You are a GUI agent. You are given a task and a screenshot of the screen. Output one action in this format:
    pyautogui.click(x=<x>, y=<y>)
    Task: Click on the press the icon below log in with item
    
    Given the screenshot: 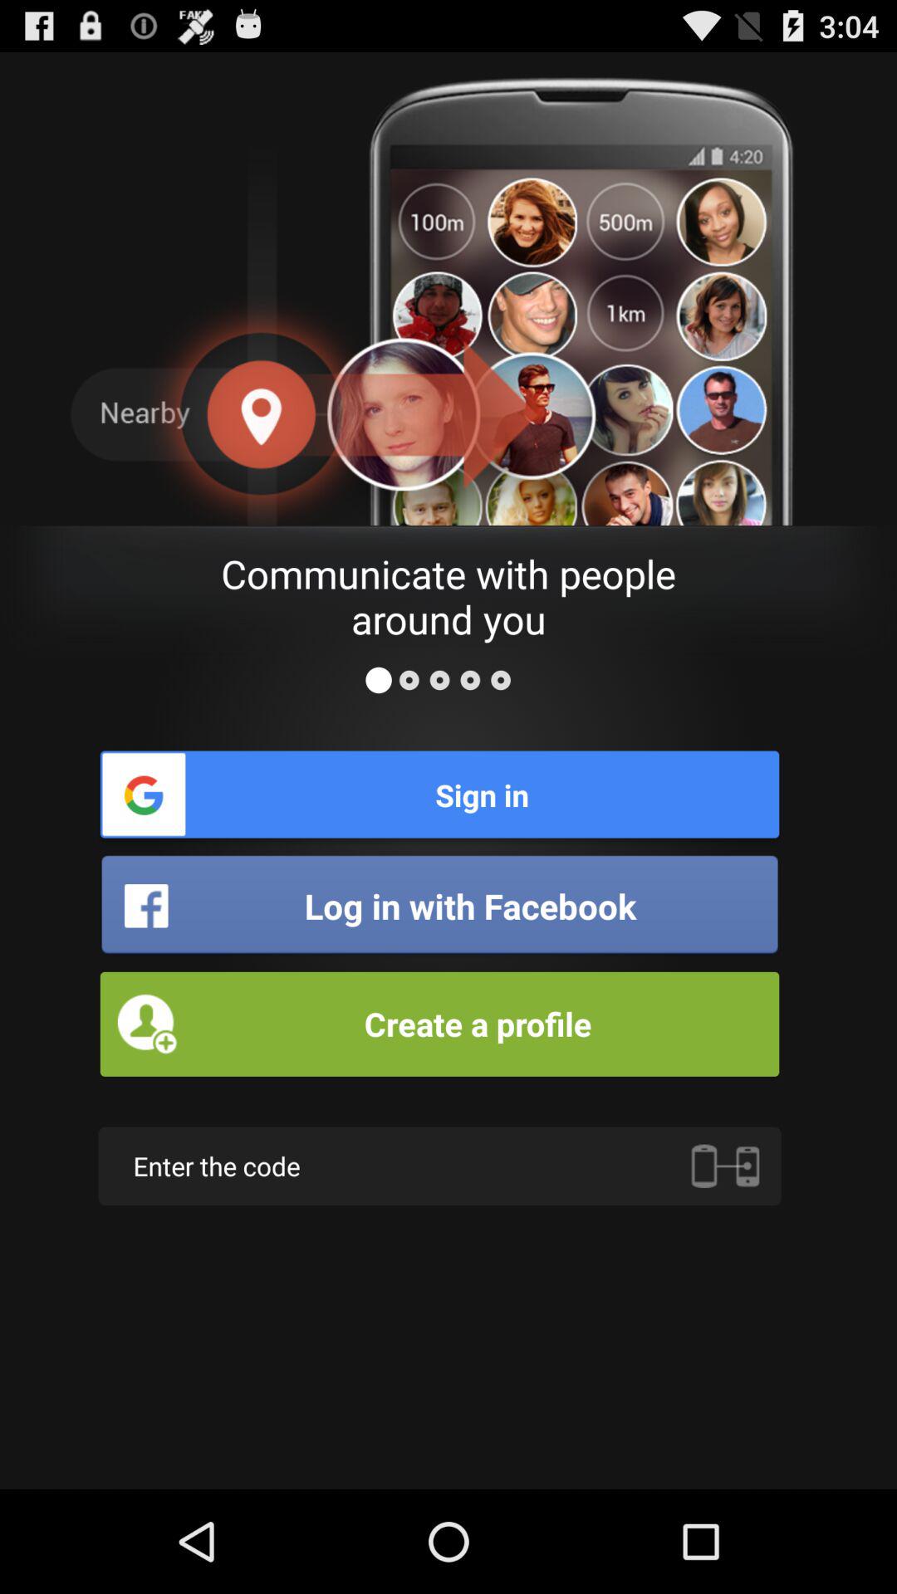 What is the action you would take?
    pyautogui.click(x=439, y=1024)
    